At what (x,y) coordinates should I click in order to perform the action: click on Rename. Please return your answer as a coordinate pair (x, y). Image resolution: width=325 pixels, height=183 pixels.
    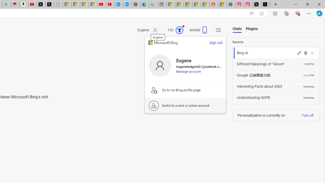
    Looking at the image, I should click on (299, 53).